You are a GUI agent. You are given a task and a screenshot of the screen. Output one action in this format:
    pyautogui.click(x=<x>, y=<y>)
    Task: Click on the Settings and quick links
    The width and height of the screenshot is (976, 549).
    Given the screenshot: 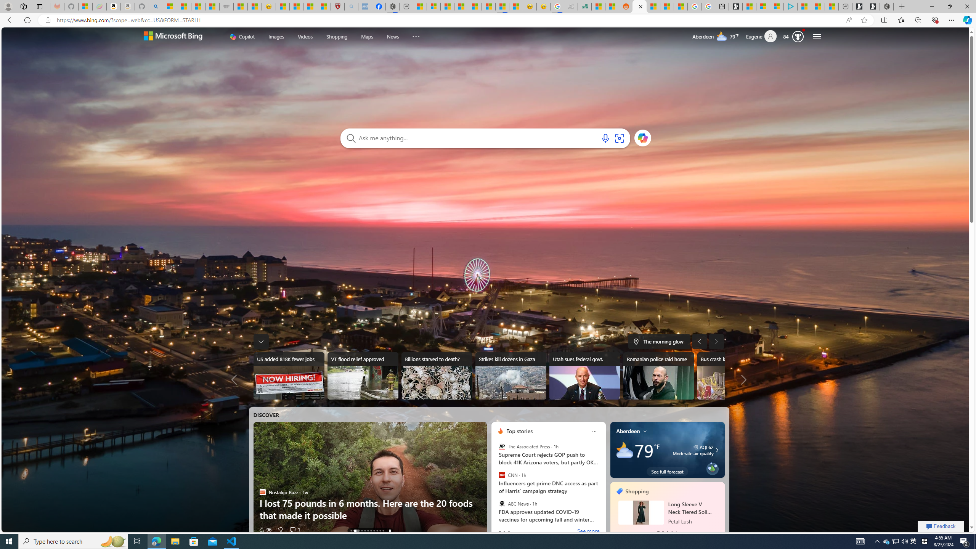 What is the action you would take?
    pyautogui.click(x=817, y=37)
    